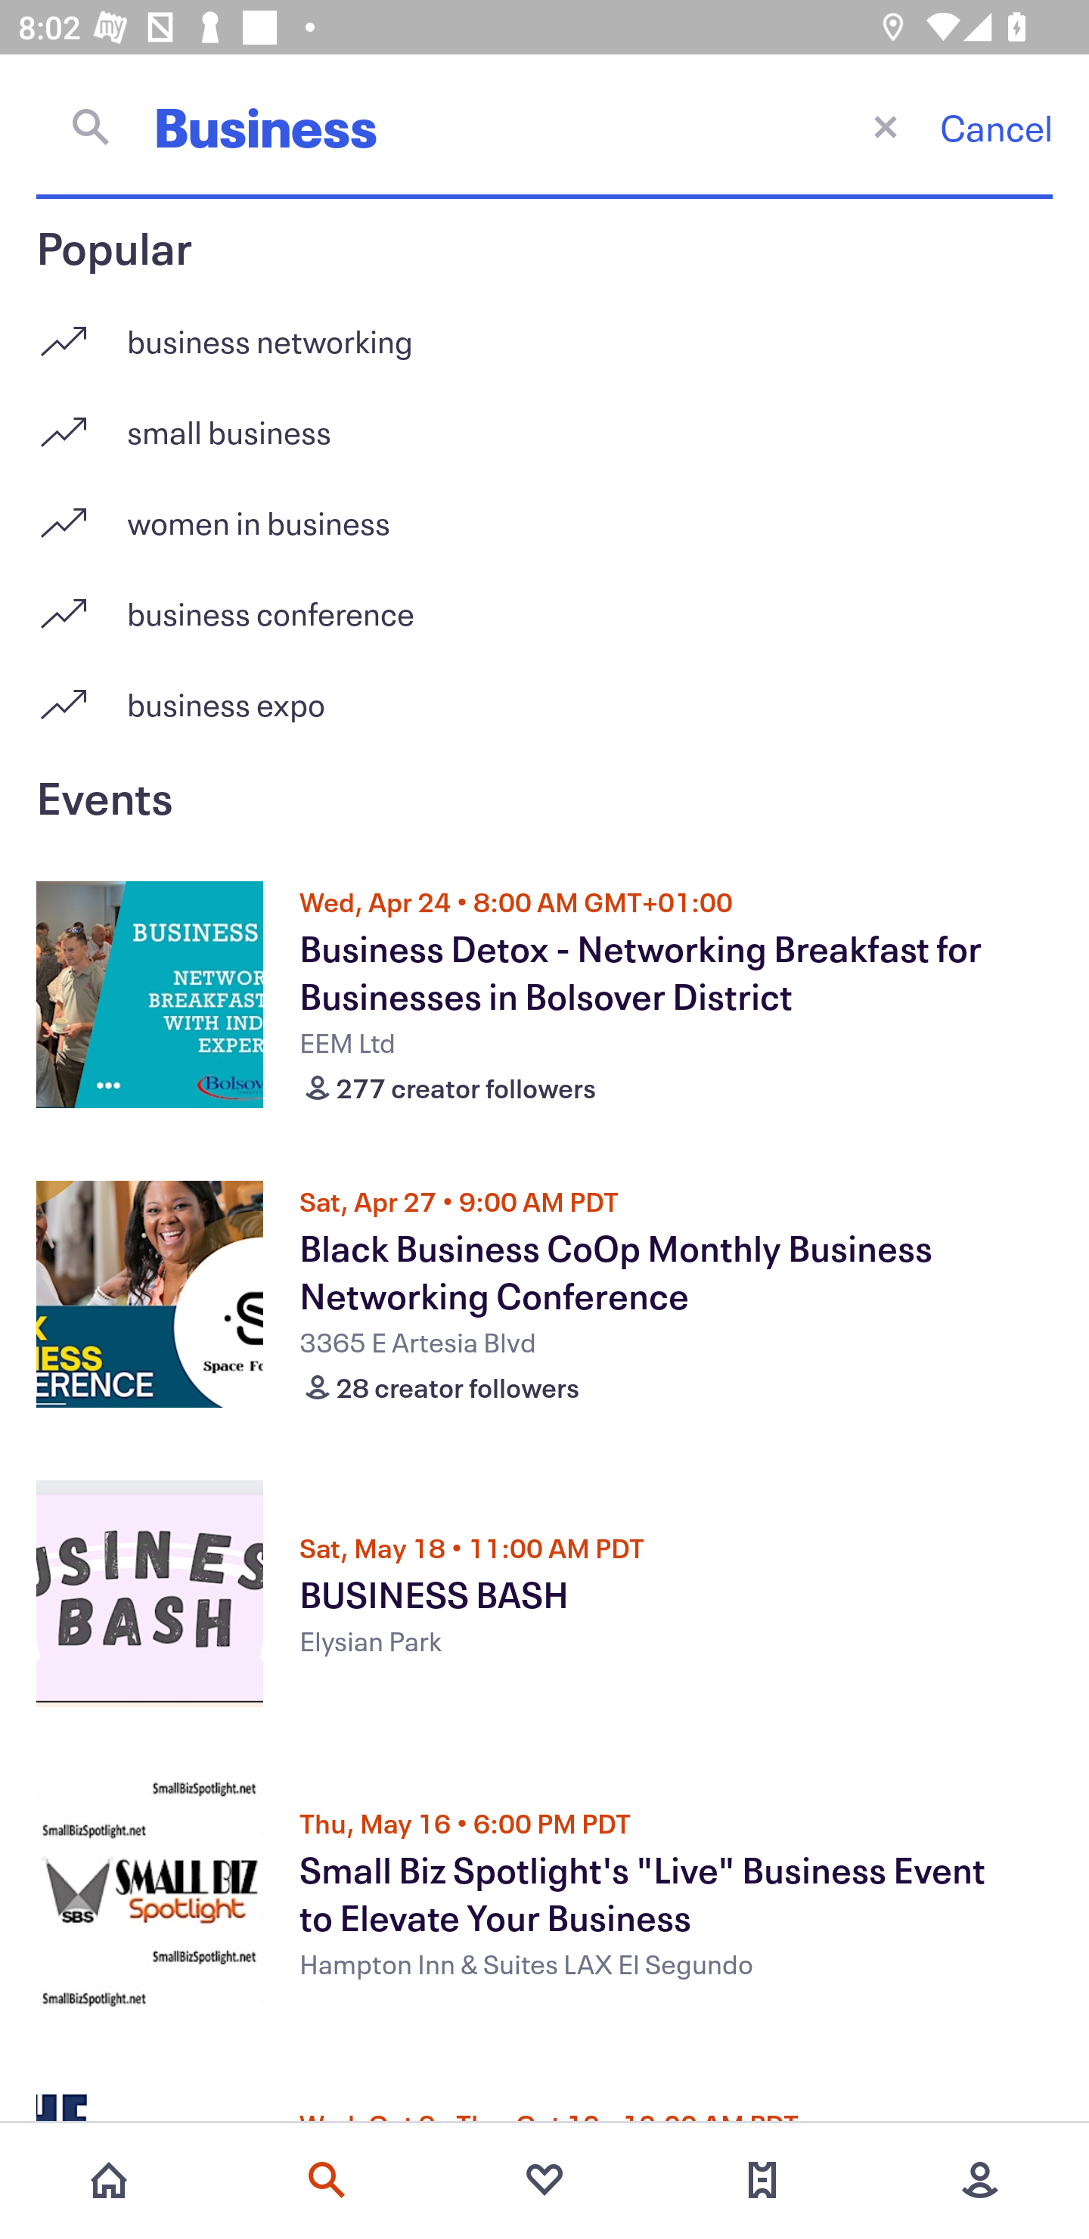 This screenshot has width=1089, height=2239. Describe the element at coordinates (544, 604) in the screenshot. I see `business conference` at that location.